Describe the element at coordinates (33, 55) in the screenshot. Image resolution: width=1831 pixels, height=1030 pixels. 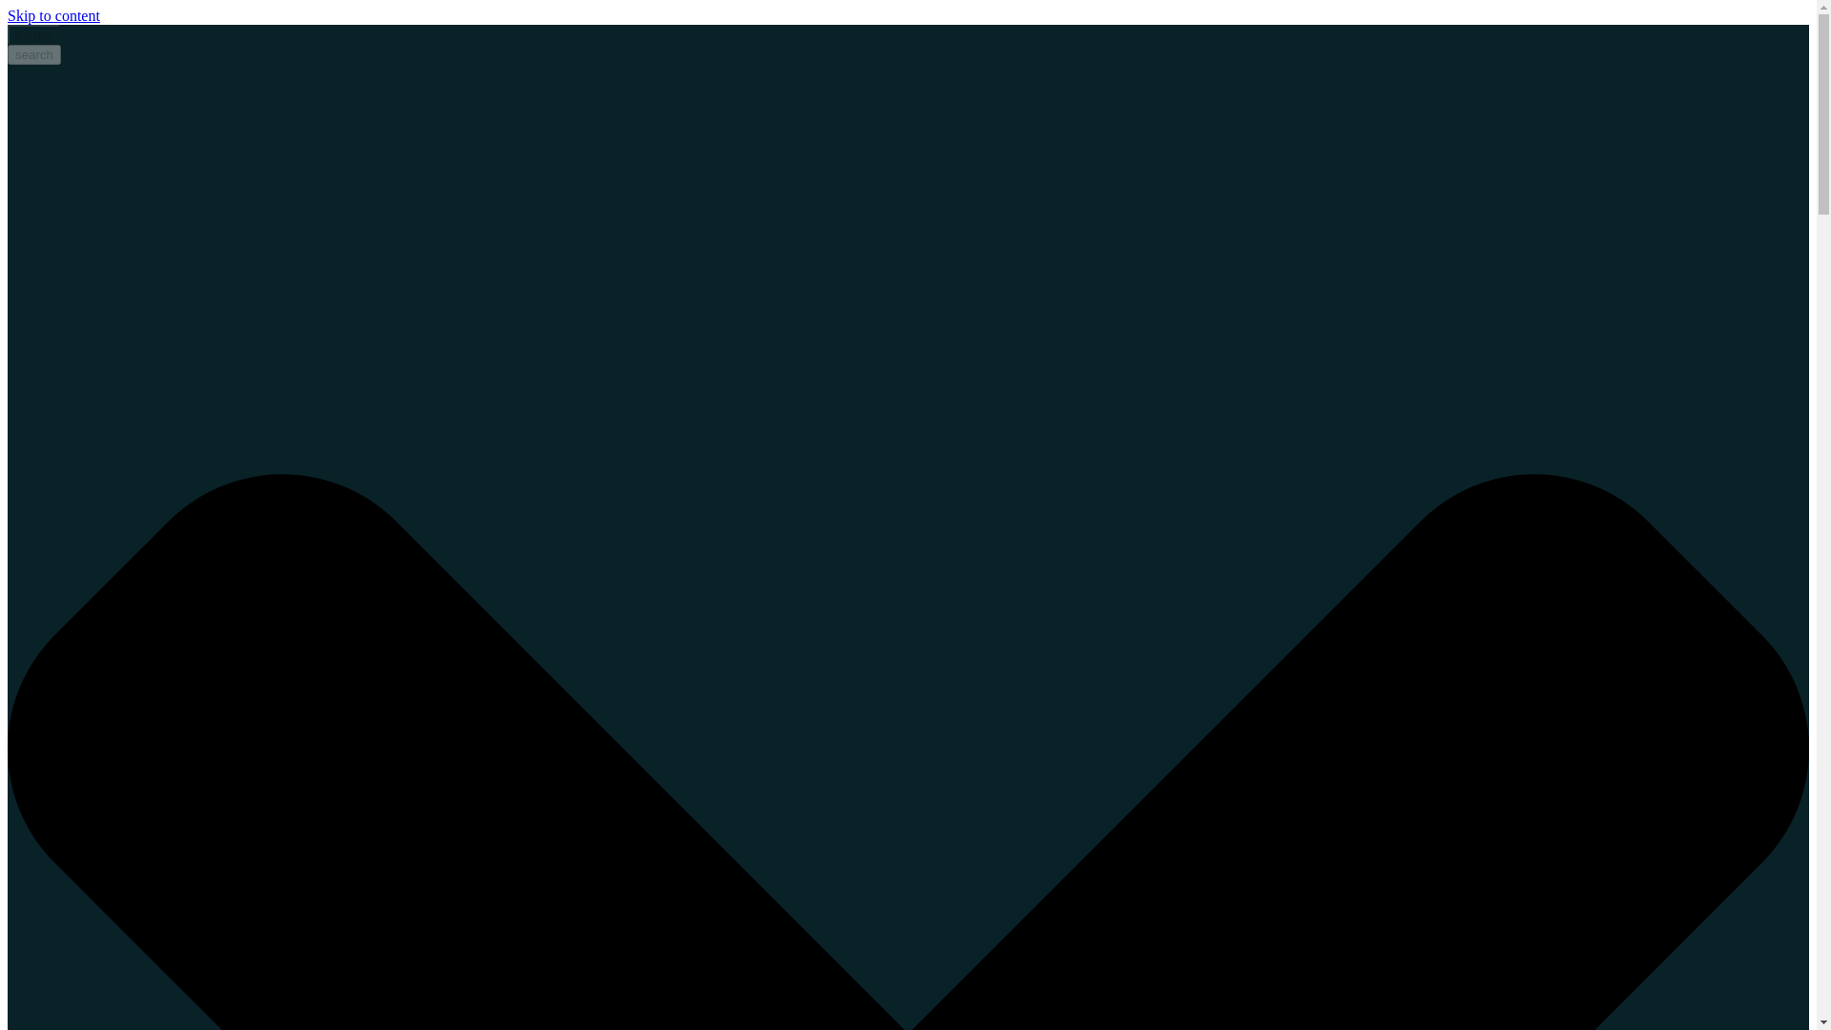
I see `search` at that location.